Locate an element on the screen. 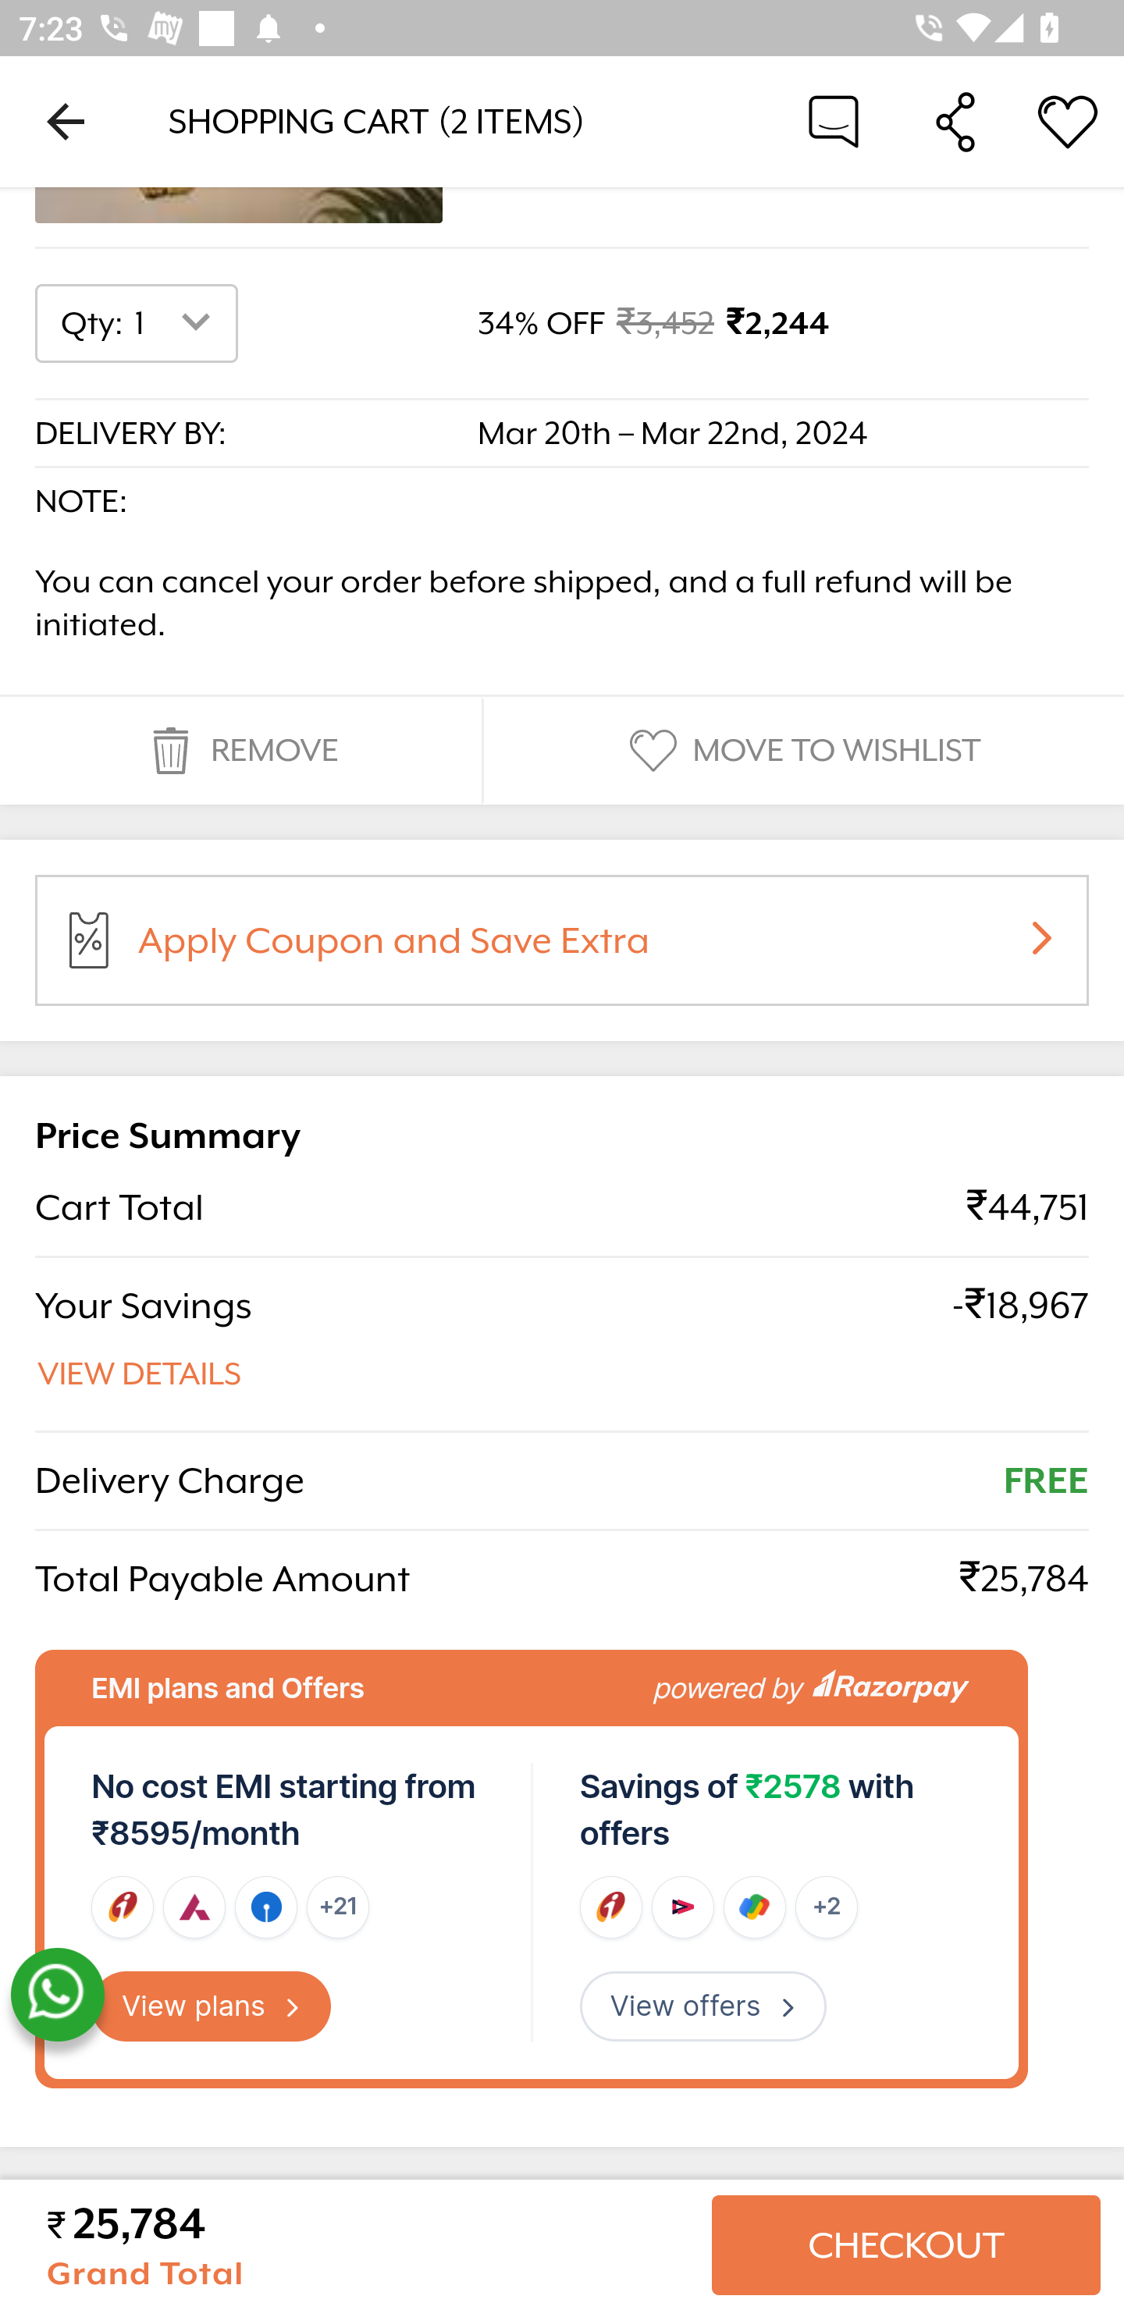 The width and height of the screenshot is (1124, 2310). Navigate up is located at coordinates (66, 121).